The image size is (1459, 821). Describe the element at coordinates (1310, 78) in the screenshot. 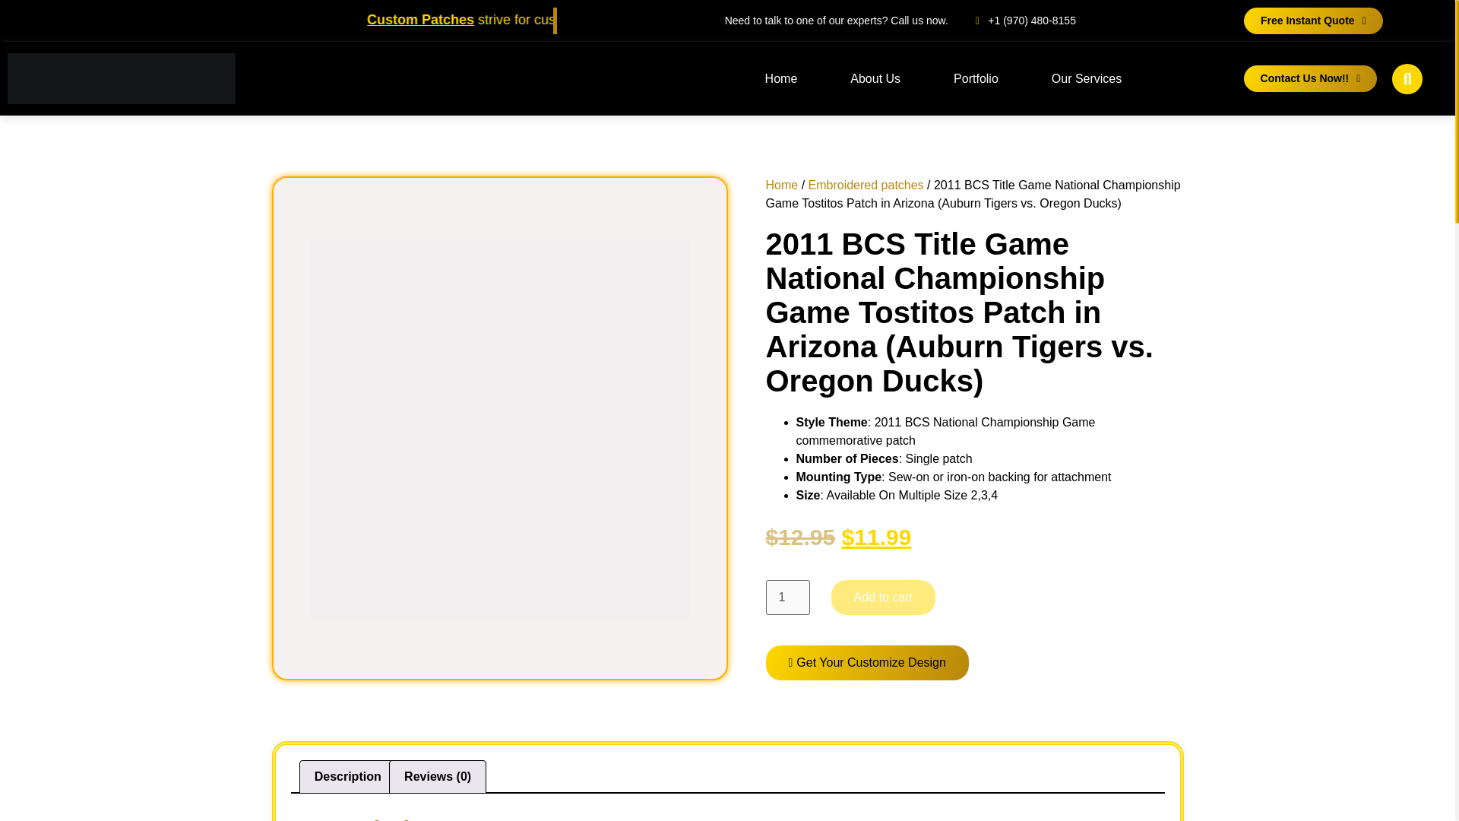

I see `Contact Us Now!!` at that location.